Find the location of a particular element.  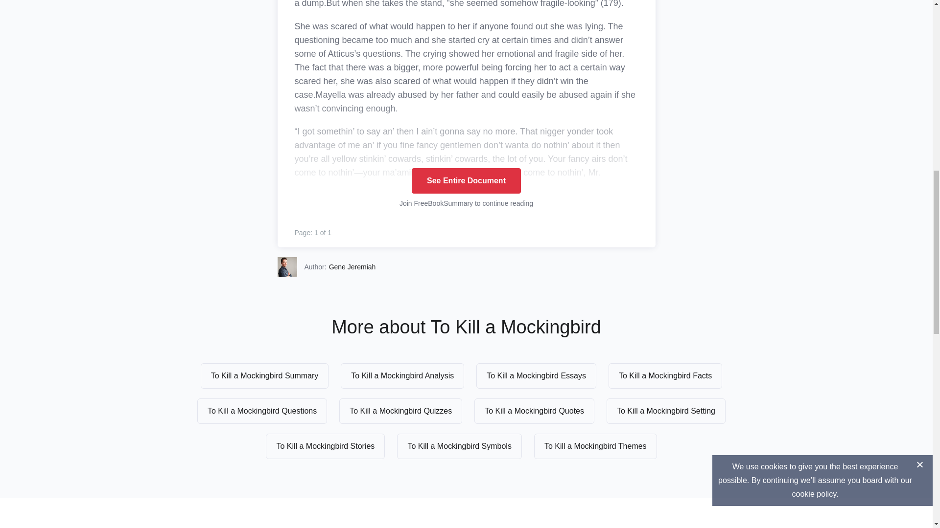

To Kill a Mockingbird Analysis is located at coordinates (402, 375).